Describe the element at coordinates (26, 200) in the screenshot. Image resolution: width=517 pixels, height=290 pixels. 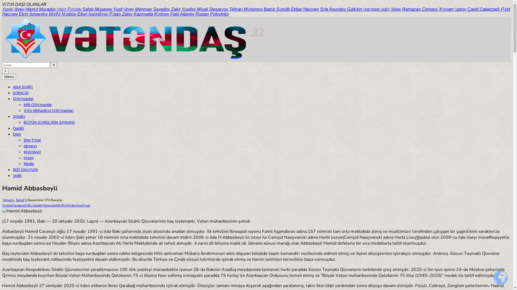
I see `5` at that location.